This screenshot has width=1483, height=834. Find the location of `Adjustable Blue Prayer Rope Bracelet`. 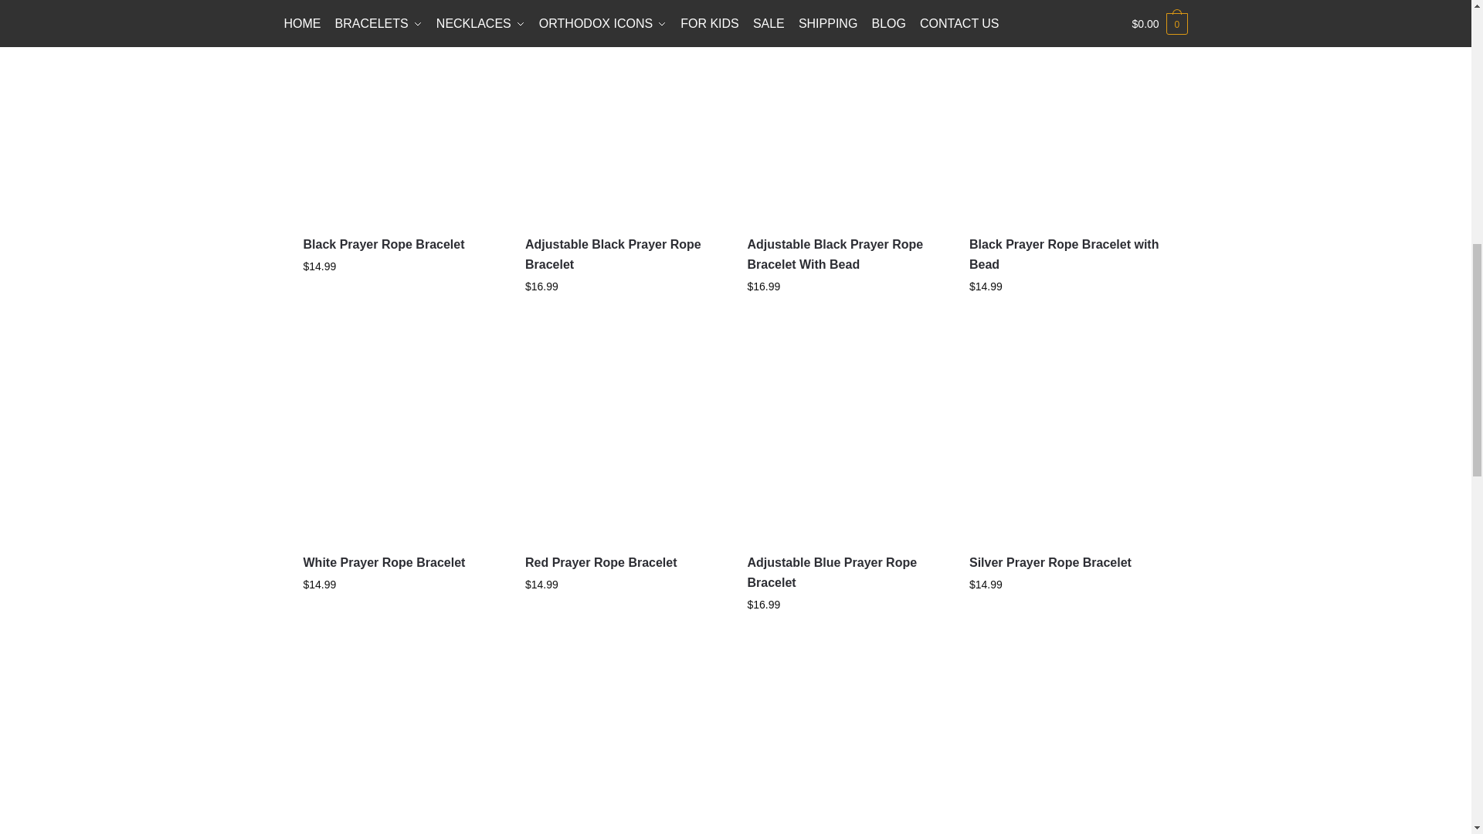

Adjustable Blue Prayer Rope Bracelet is located at coordinates (847, 442).